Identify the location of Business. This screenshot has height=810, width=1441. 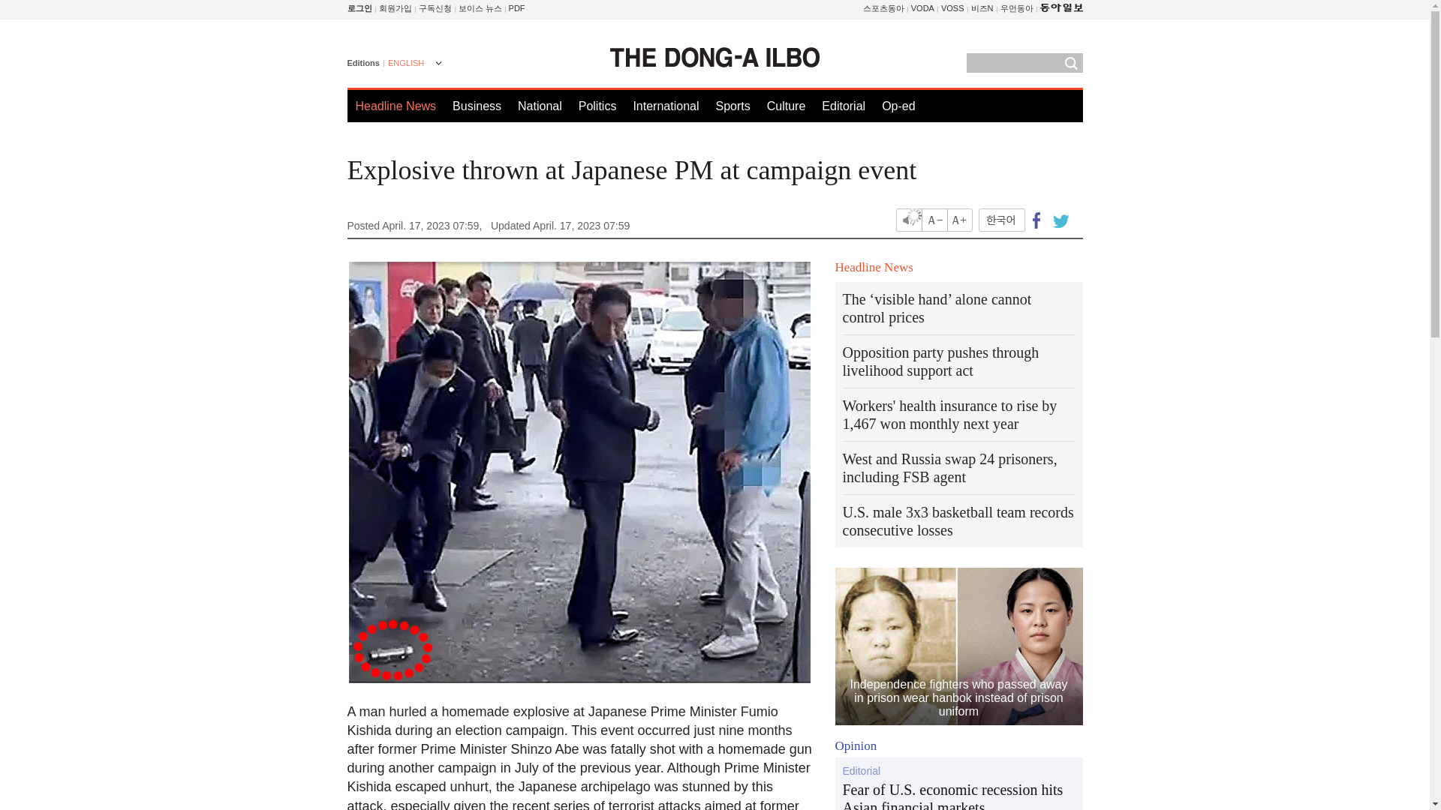
(477, 106).